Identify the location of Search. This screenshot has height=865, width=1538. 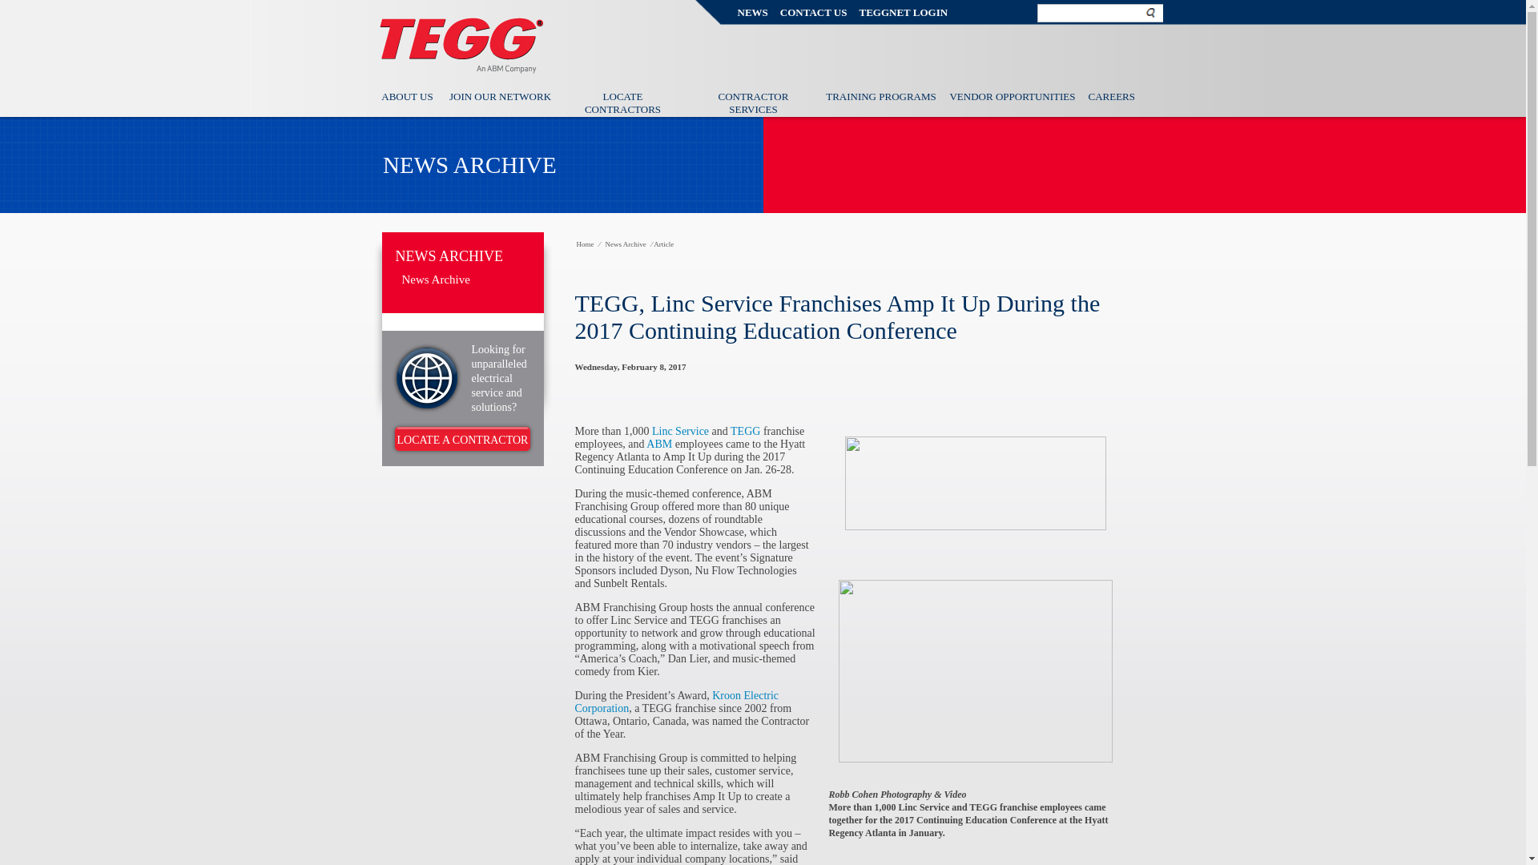
(1150, 11).